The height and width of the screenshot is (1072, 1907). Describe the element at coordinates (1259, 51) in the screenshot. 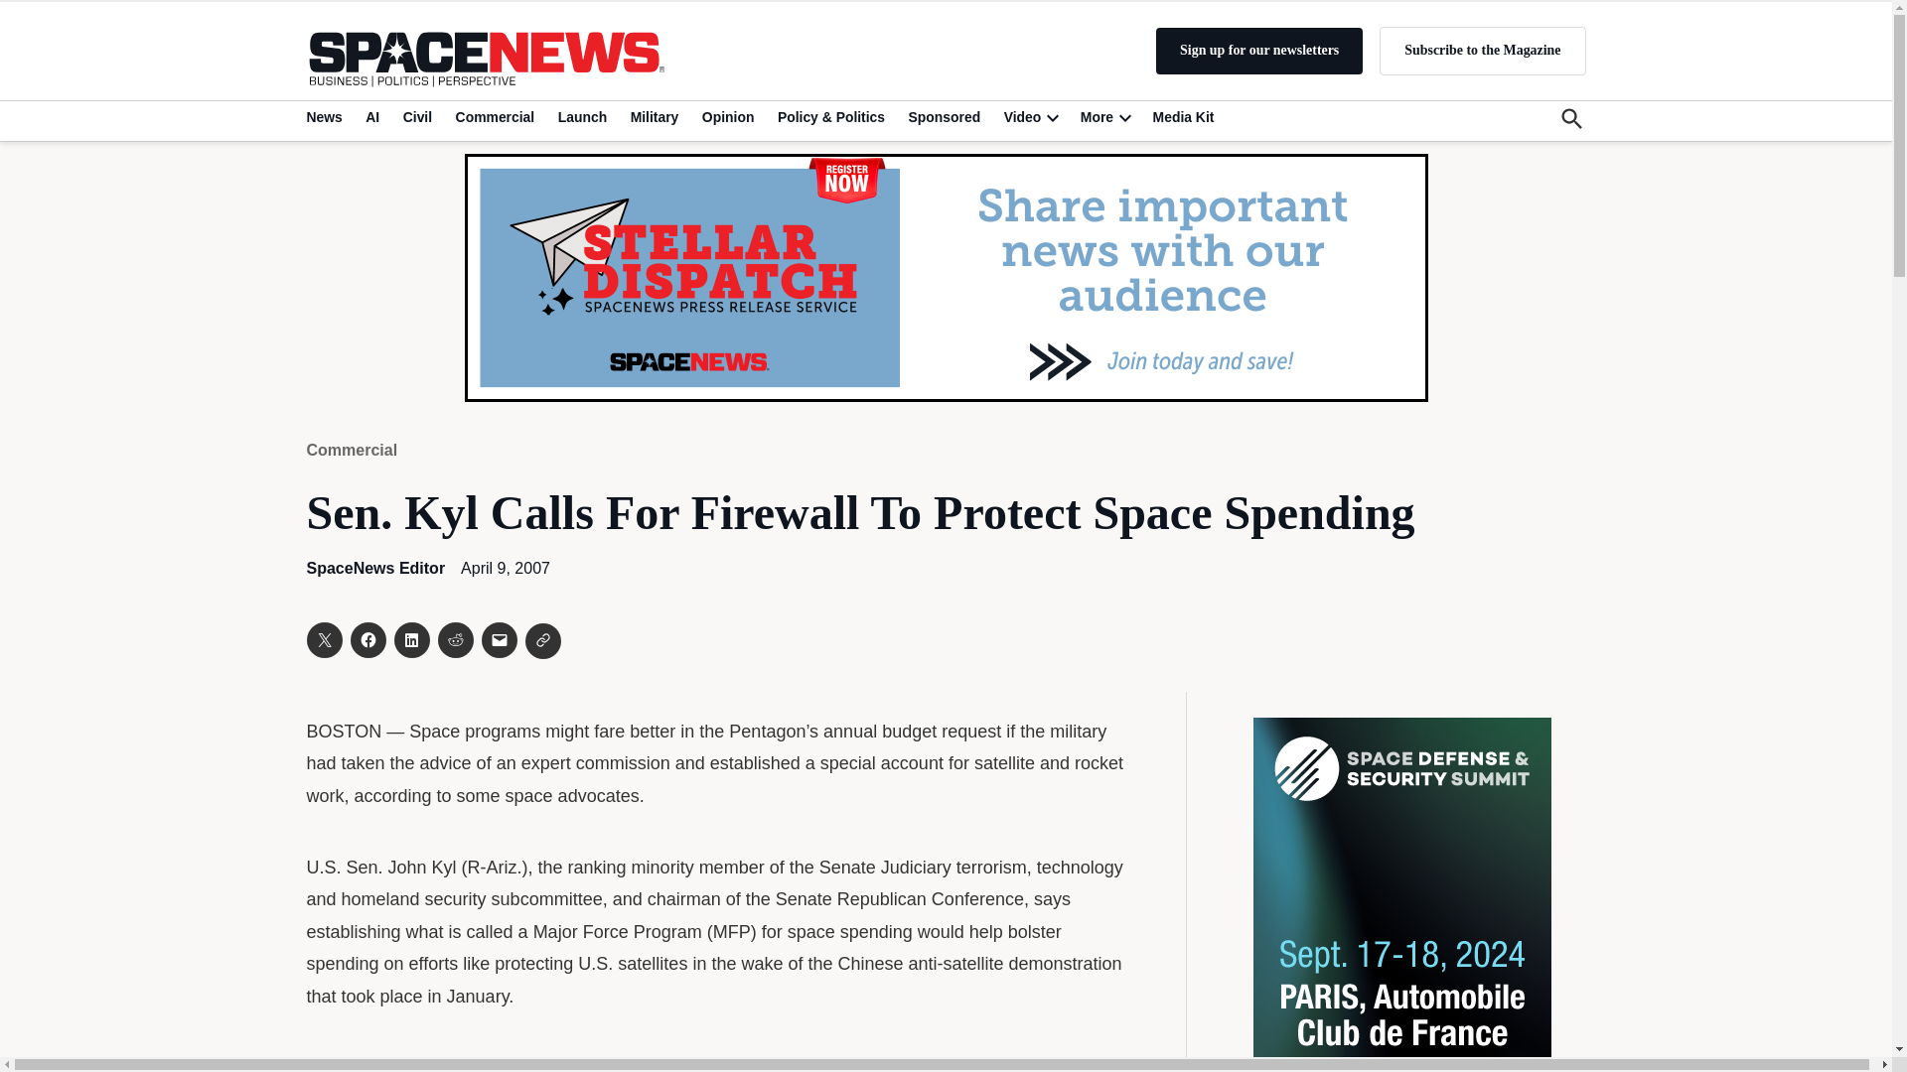

I see `Sign up for our newsletters` at that location.